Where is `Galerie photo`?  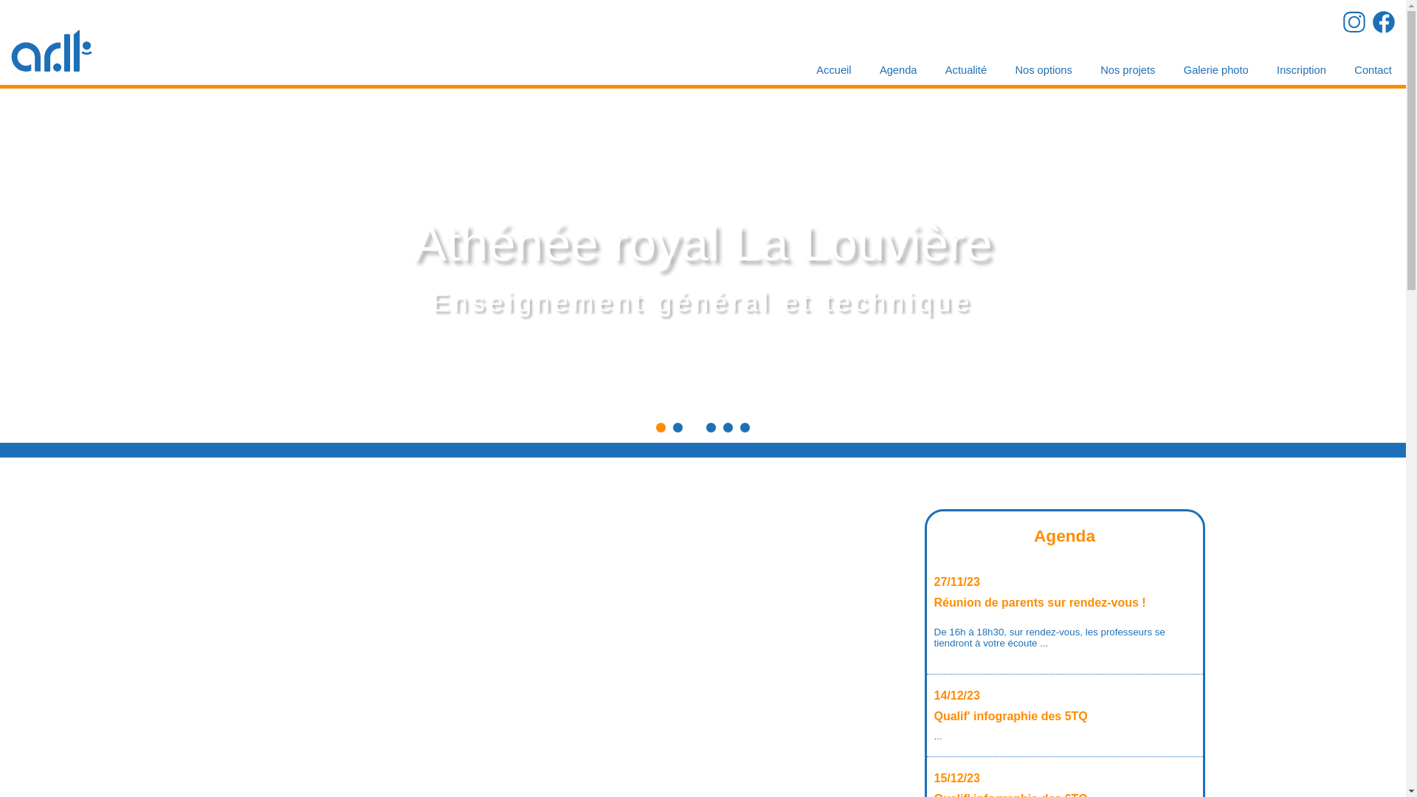 Galerie photo is located at coordinates (1216, 75).